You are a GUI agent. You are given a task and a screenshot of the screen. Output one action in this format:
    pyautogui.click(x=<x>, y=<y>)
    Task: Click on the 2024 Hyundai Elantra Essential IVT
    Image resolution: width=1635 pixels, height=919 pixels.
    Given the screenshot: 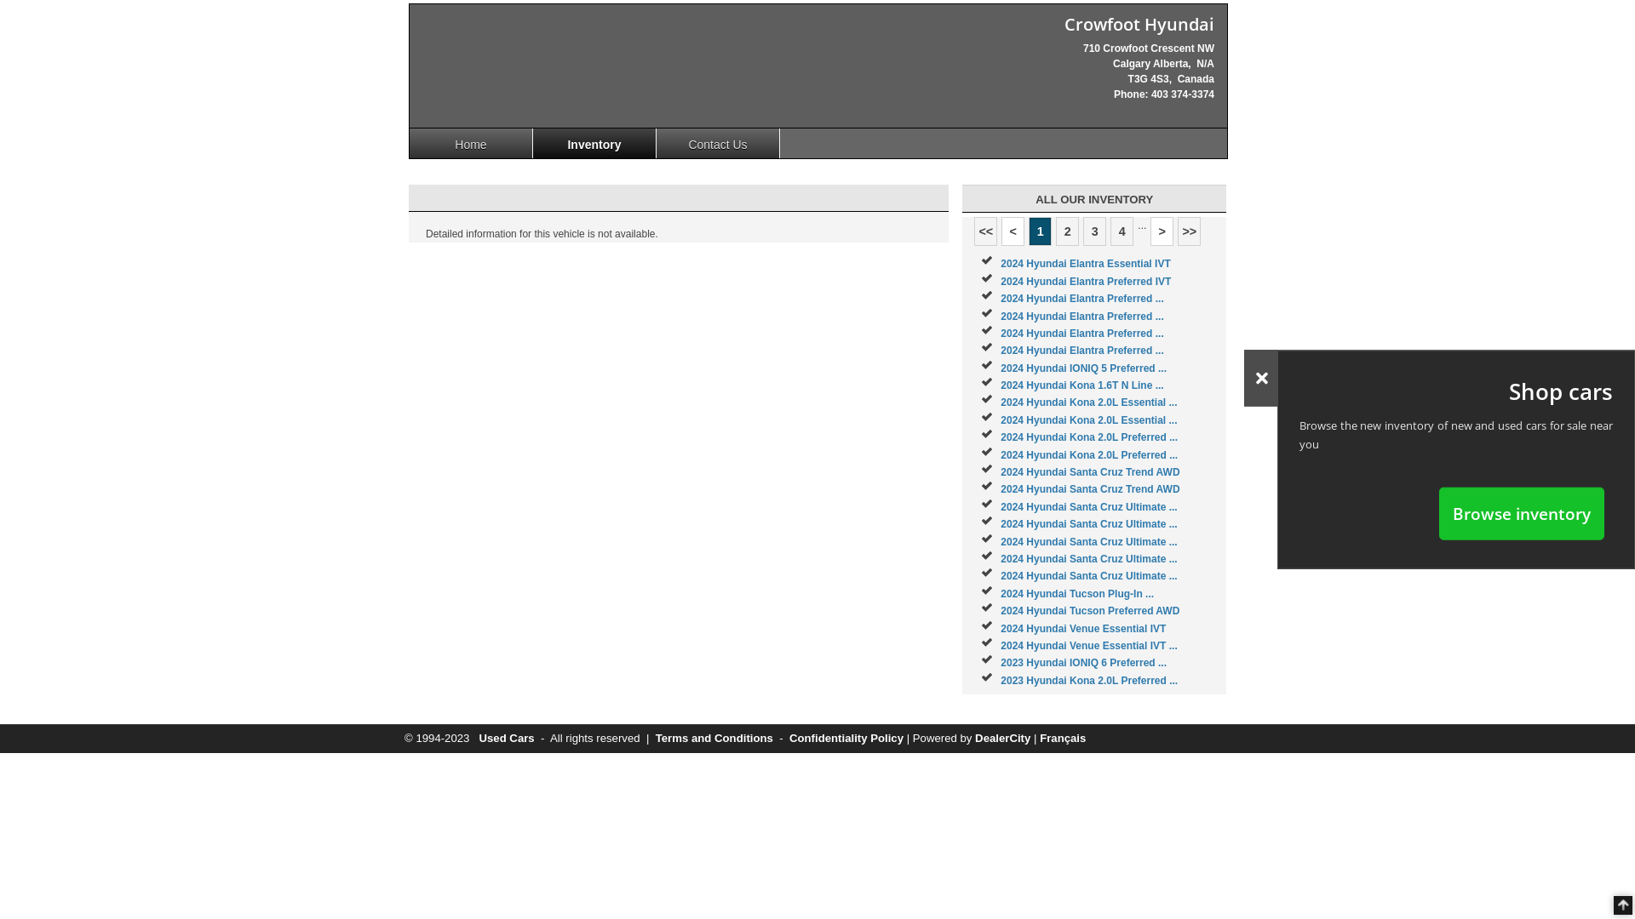 What is the action you would take?
    pyautogui.click(x=1085, y=264)
    